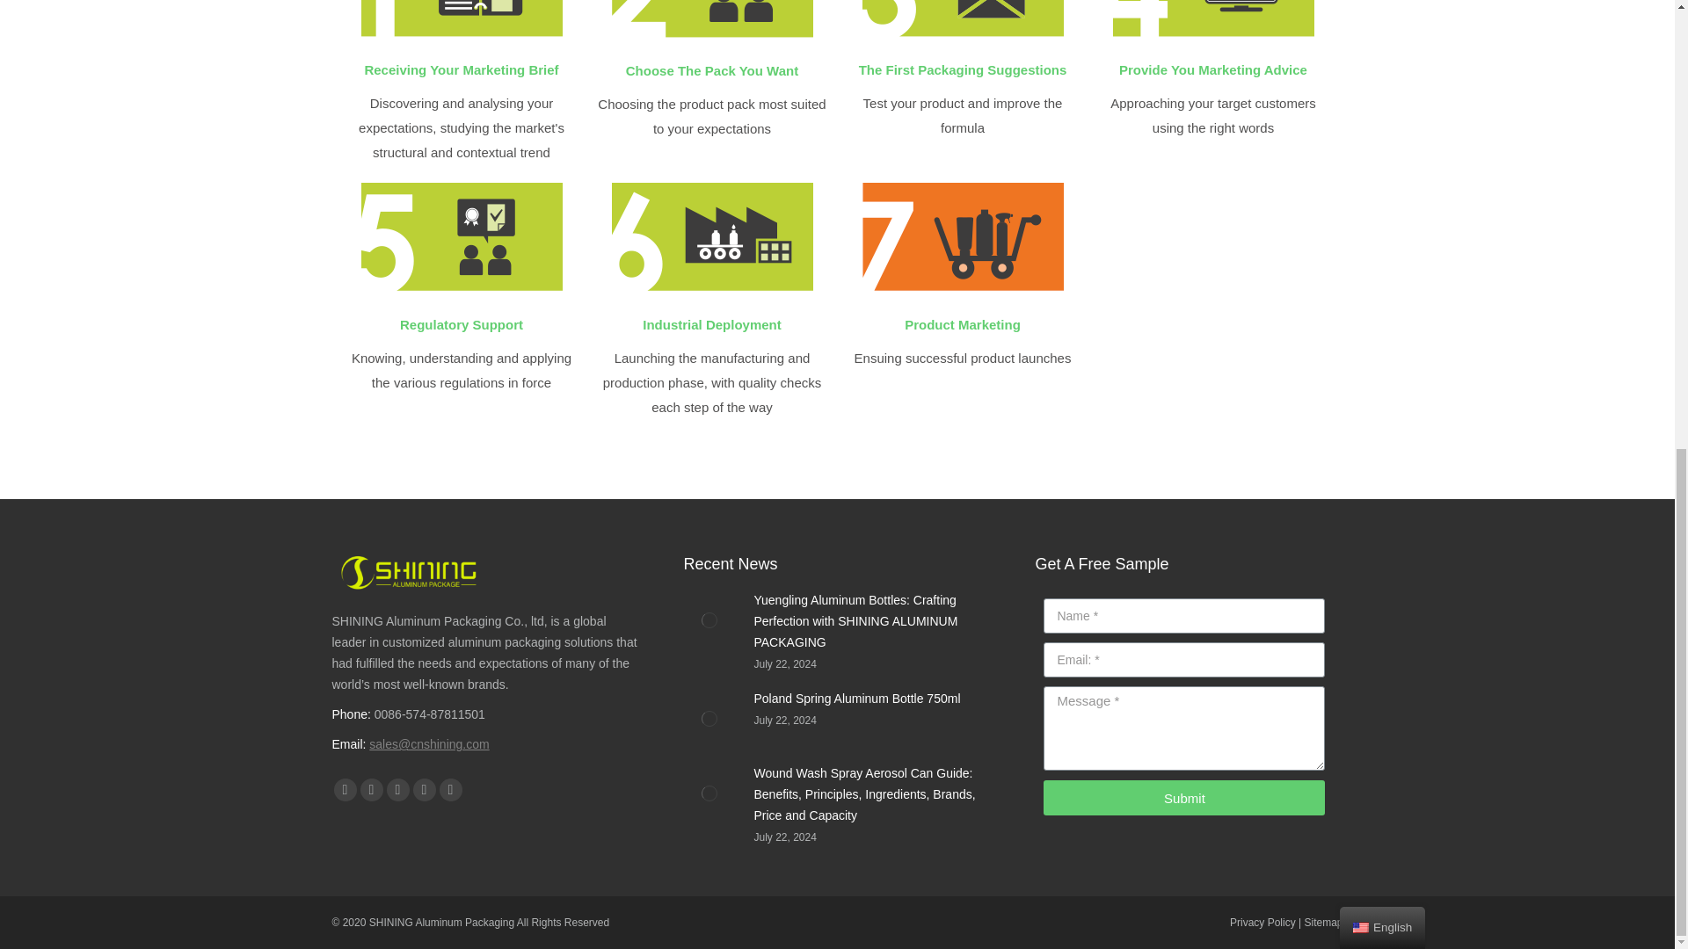 The width and height of the screenshot is (1688, 949). I want to click on YouTube page opens in new window, so click(371, 789).